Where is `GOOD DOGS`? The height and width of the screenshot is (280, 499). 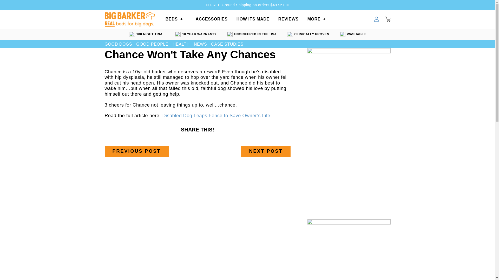 GOOD DOGS is located at coordinates (118, 44).